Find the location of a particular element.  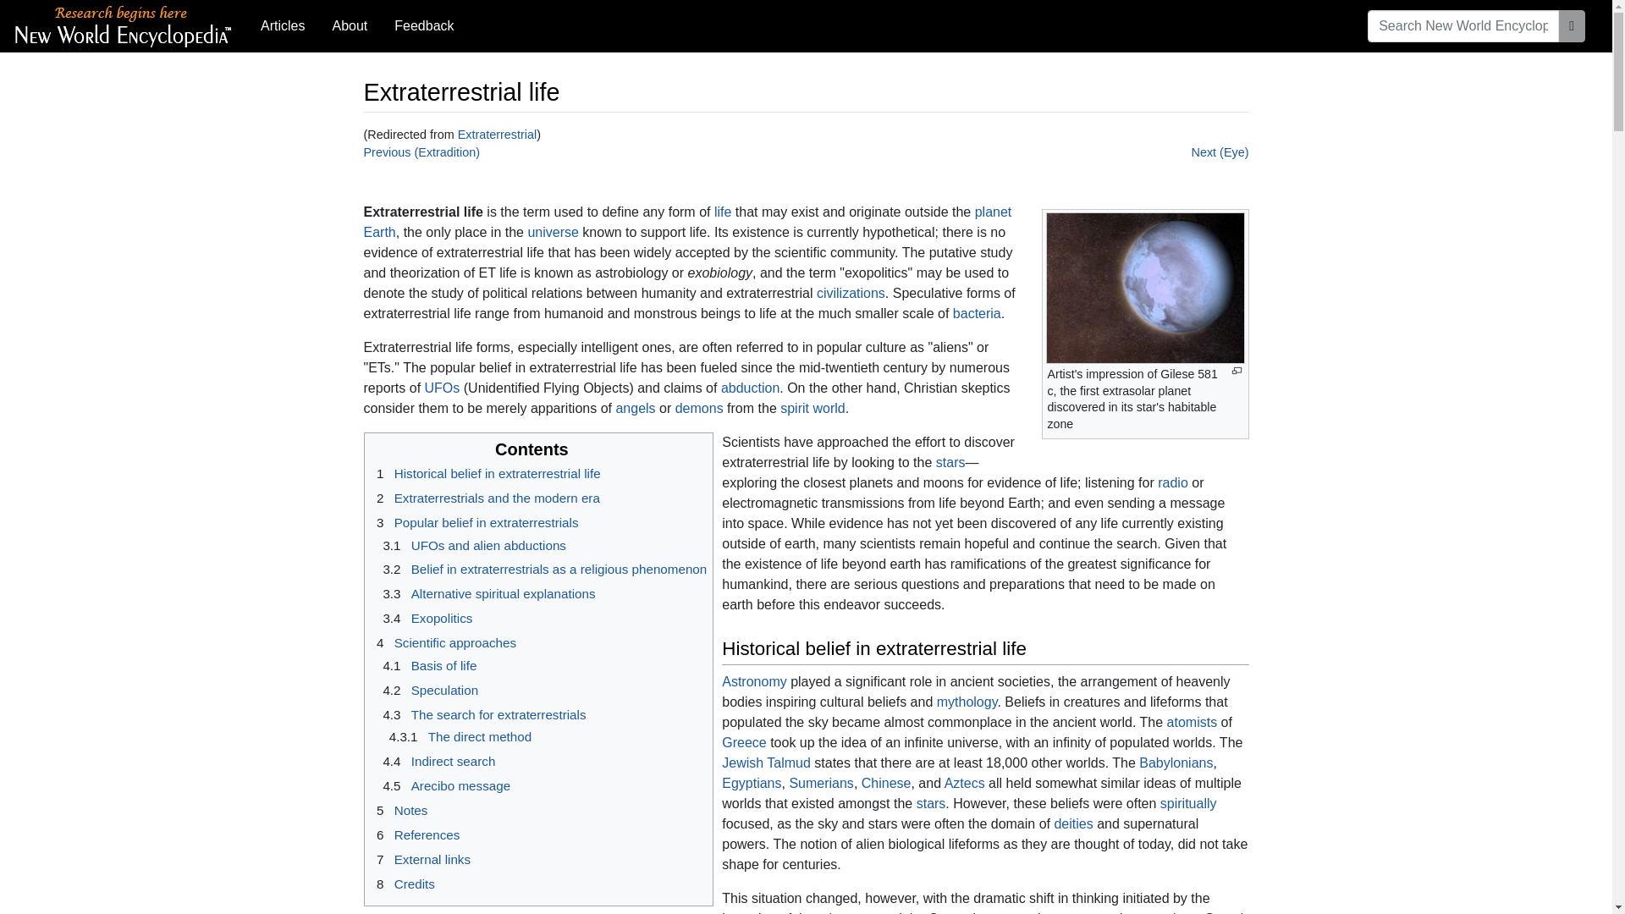

telescope is located at coordinates (846, 912).